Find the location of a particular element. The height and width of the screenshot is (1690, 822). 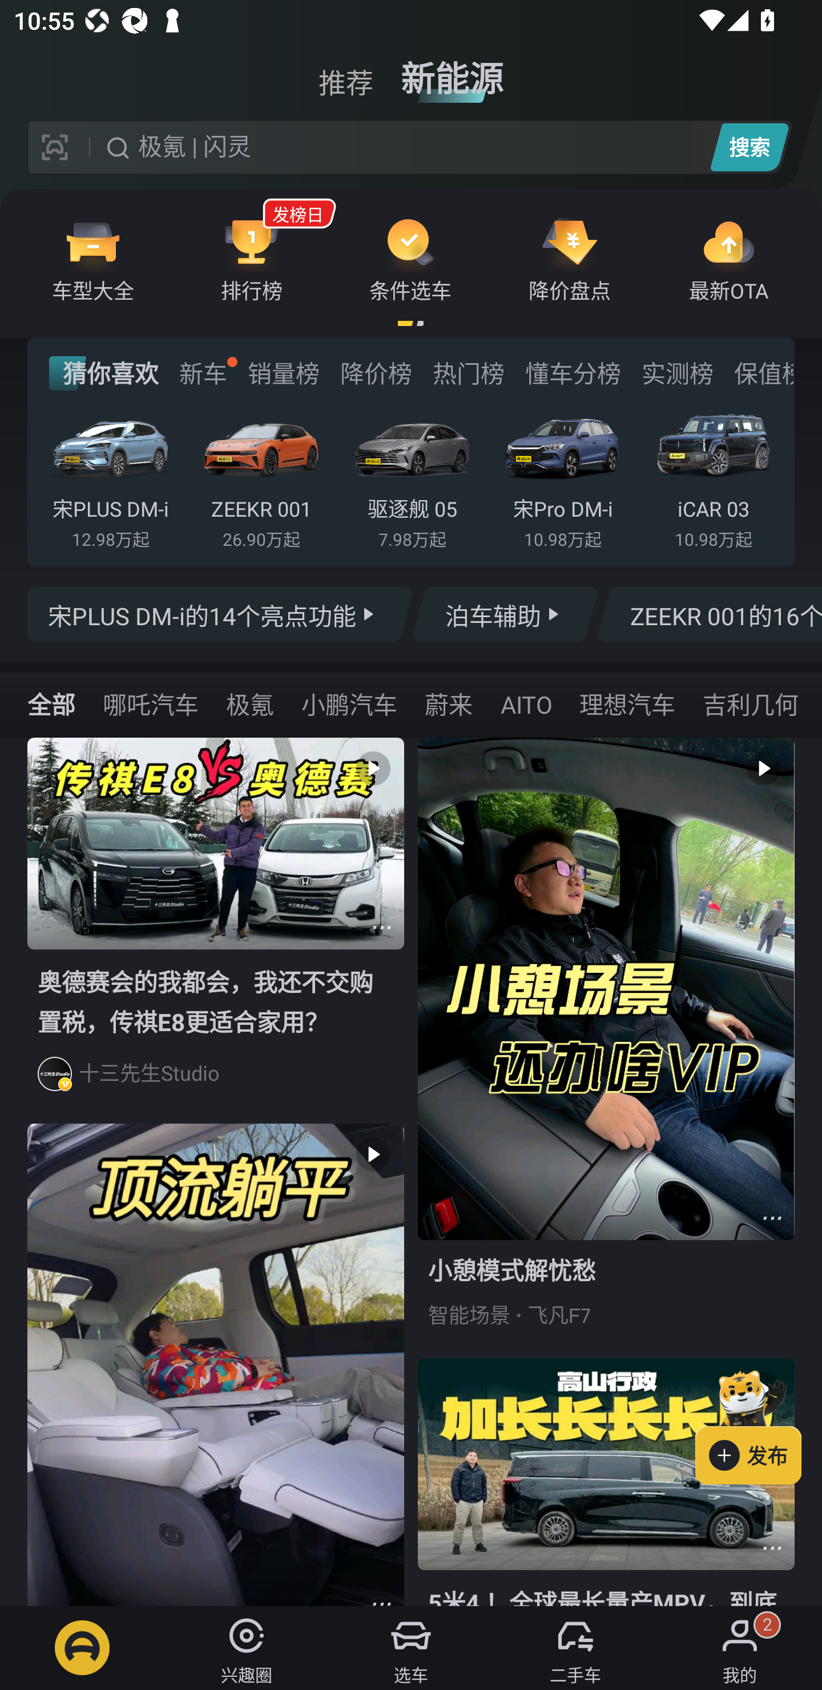

 is located at coordinates (772, 1548).